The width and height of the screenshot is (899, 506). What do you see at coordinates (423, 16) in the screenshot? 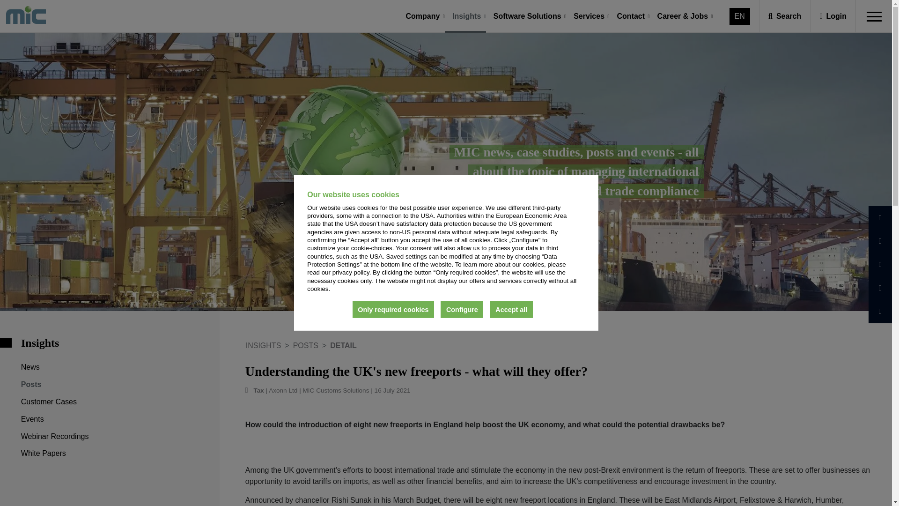
I see `Company` at bounding box center [423, 16].